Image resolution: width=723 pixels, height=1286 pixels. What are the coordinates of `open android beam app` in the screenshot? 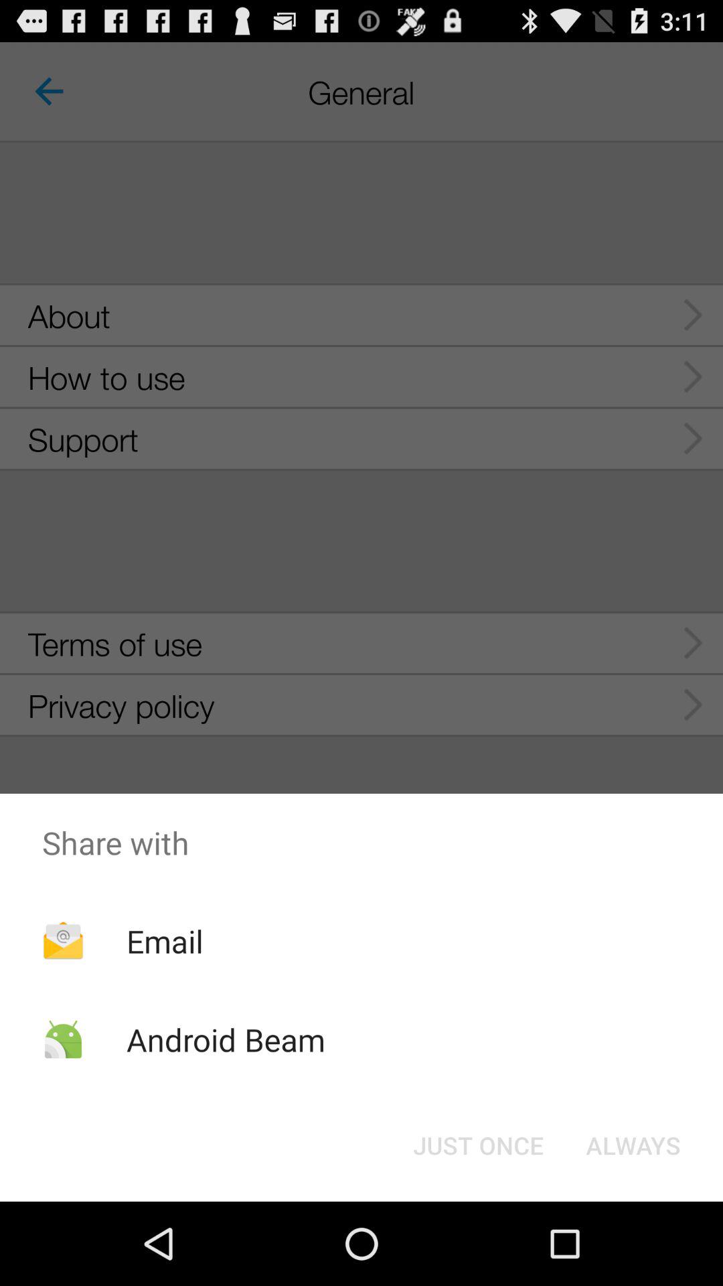 It's located at (225, 1040).